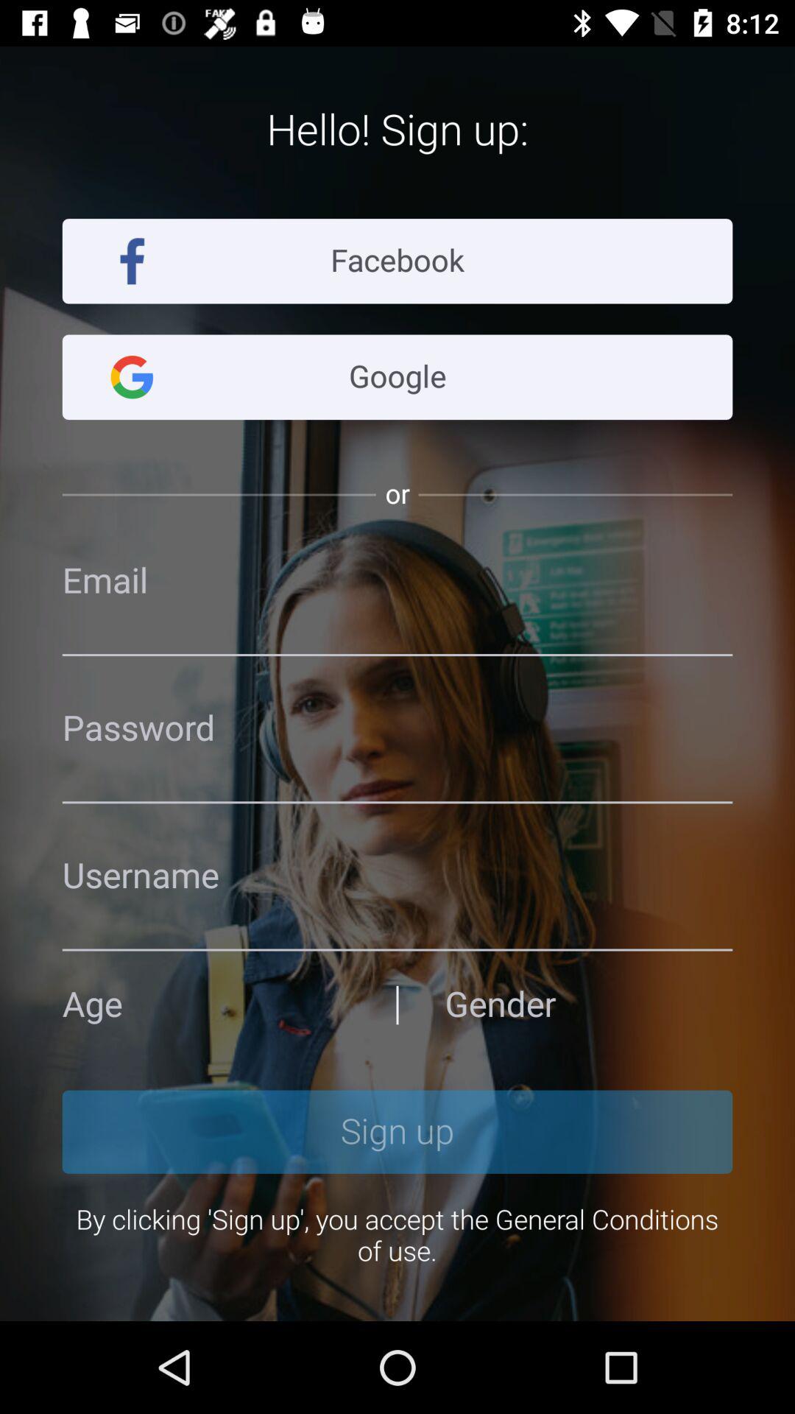  I want to click on enter the a ge, so click(206, 1005).